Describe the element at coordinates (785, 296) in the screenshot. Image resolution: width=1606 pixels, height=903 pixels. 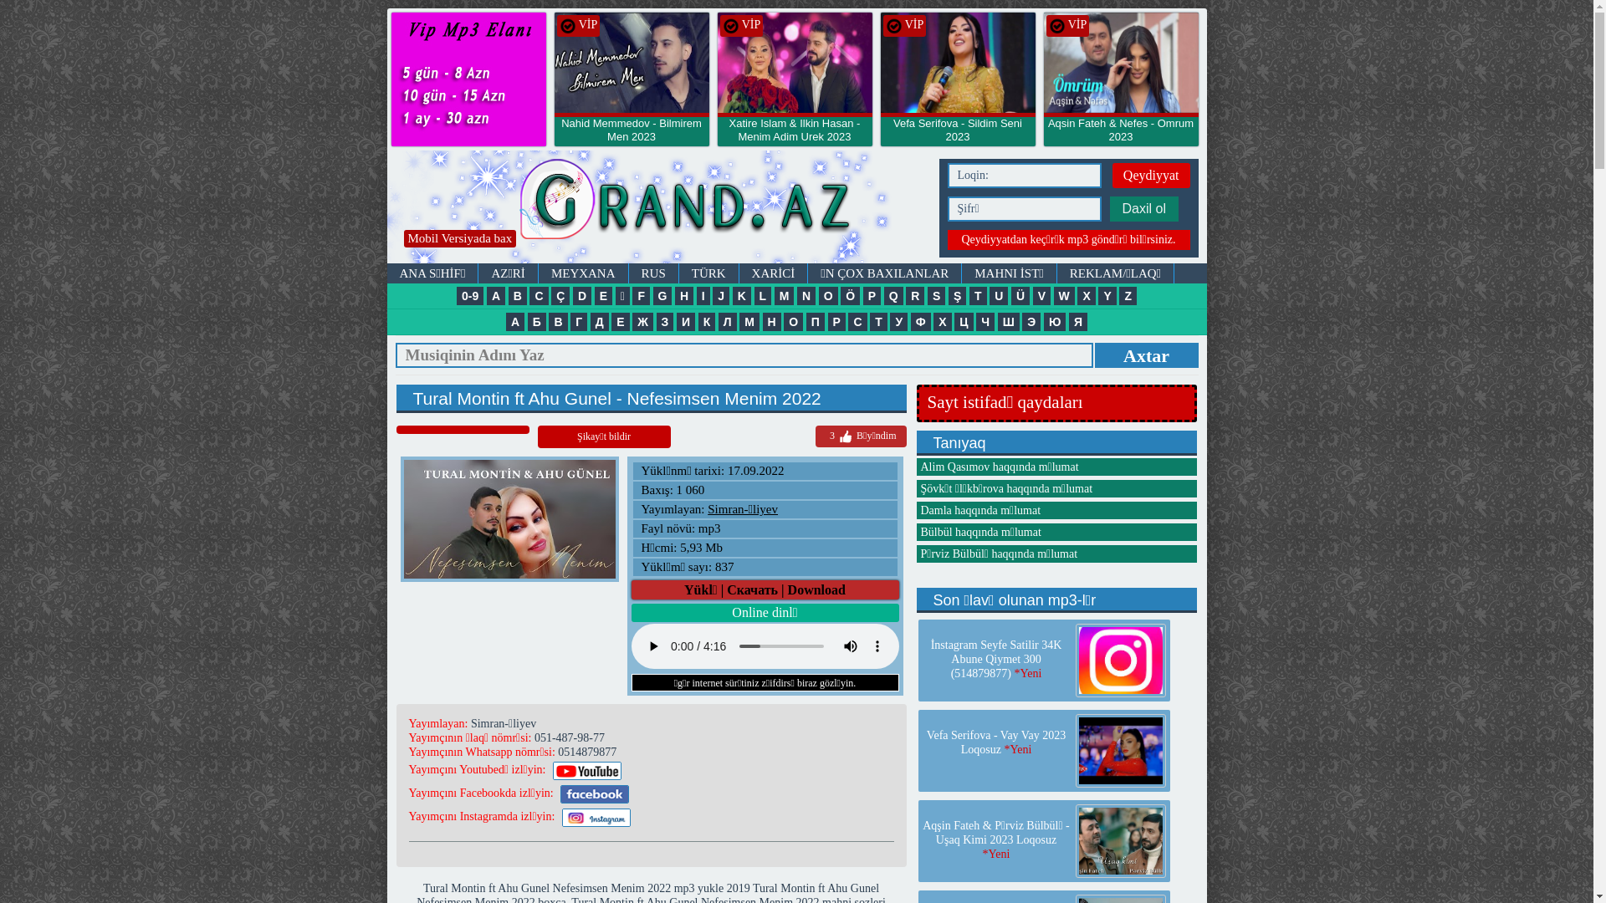
I see `M` at that location.